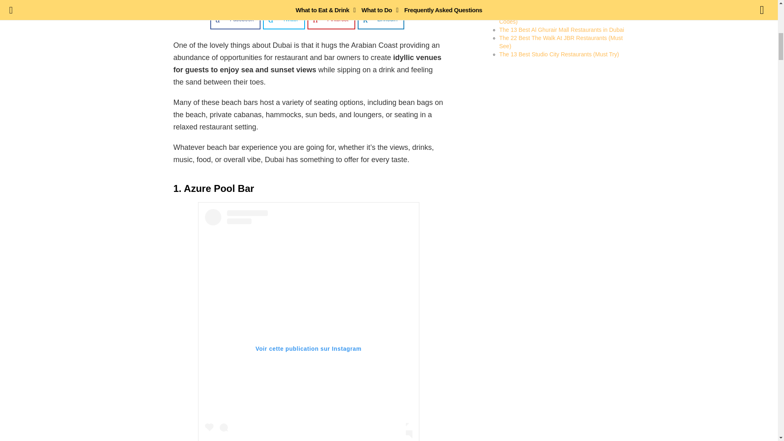 The height and width of the screenshot is (441, 784). Describe the element at coordinates (331, 19) in the screenshot. I see `Pinterest` at that location.